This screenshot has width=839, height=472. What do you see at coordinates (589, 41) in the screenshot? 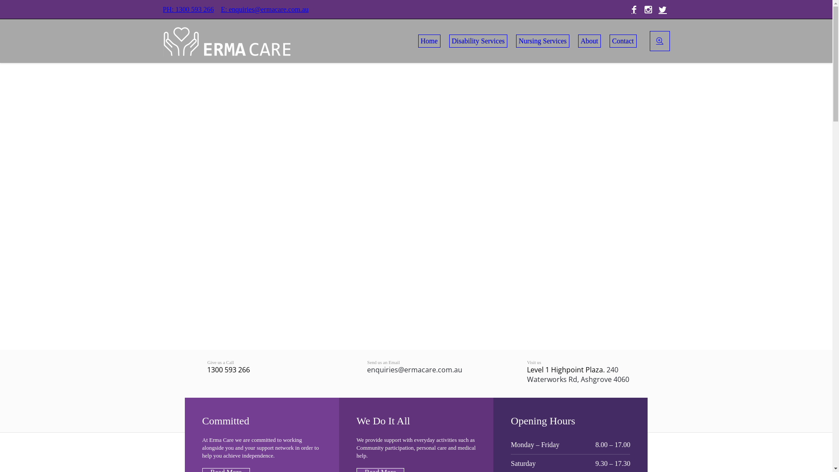
I see `About` at bounding box center [589, 41].